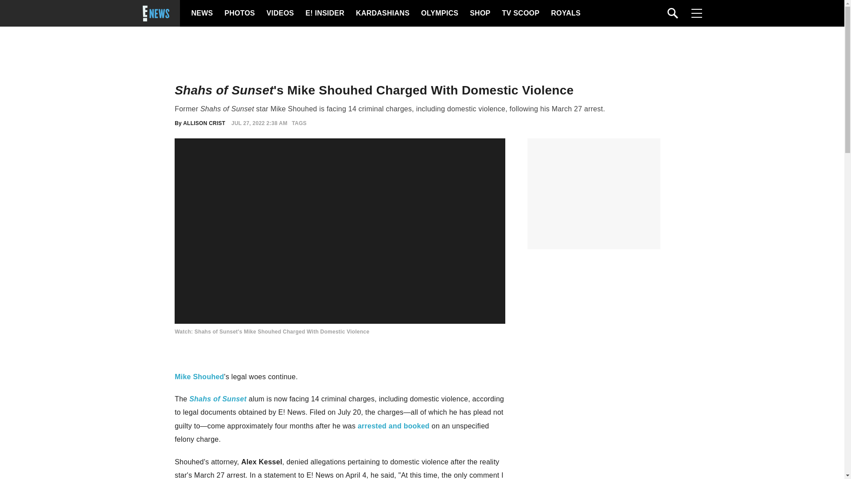 Image resolution: width=851 pixels, height=479 pixels. What do you see at coordinates (565, 13) in the screenshot?
I see `ROYALS` at bounding box center [565, 13].